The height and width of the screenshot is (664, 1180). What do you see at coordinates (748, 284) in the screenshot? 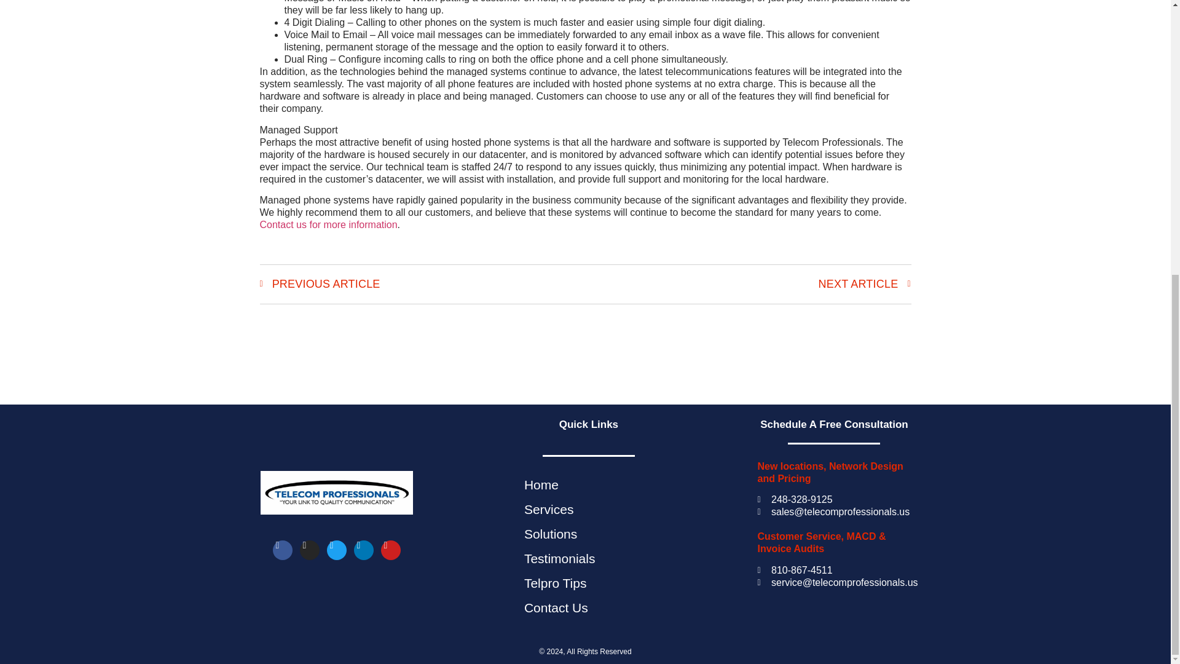
I see `NEXT ARTICLE` at bounding box center [748, 284].